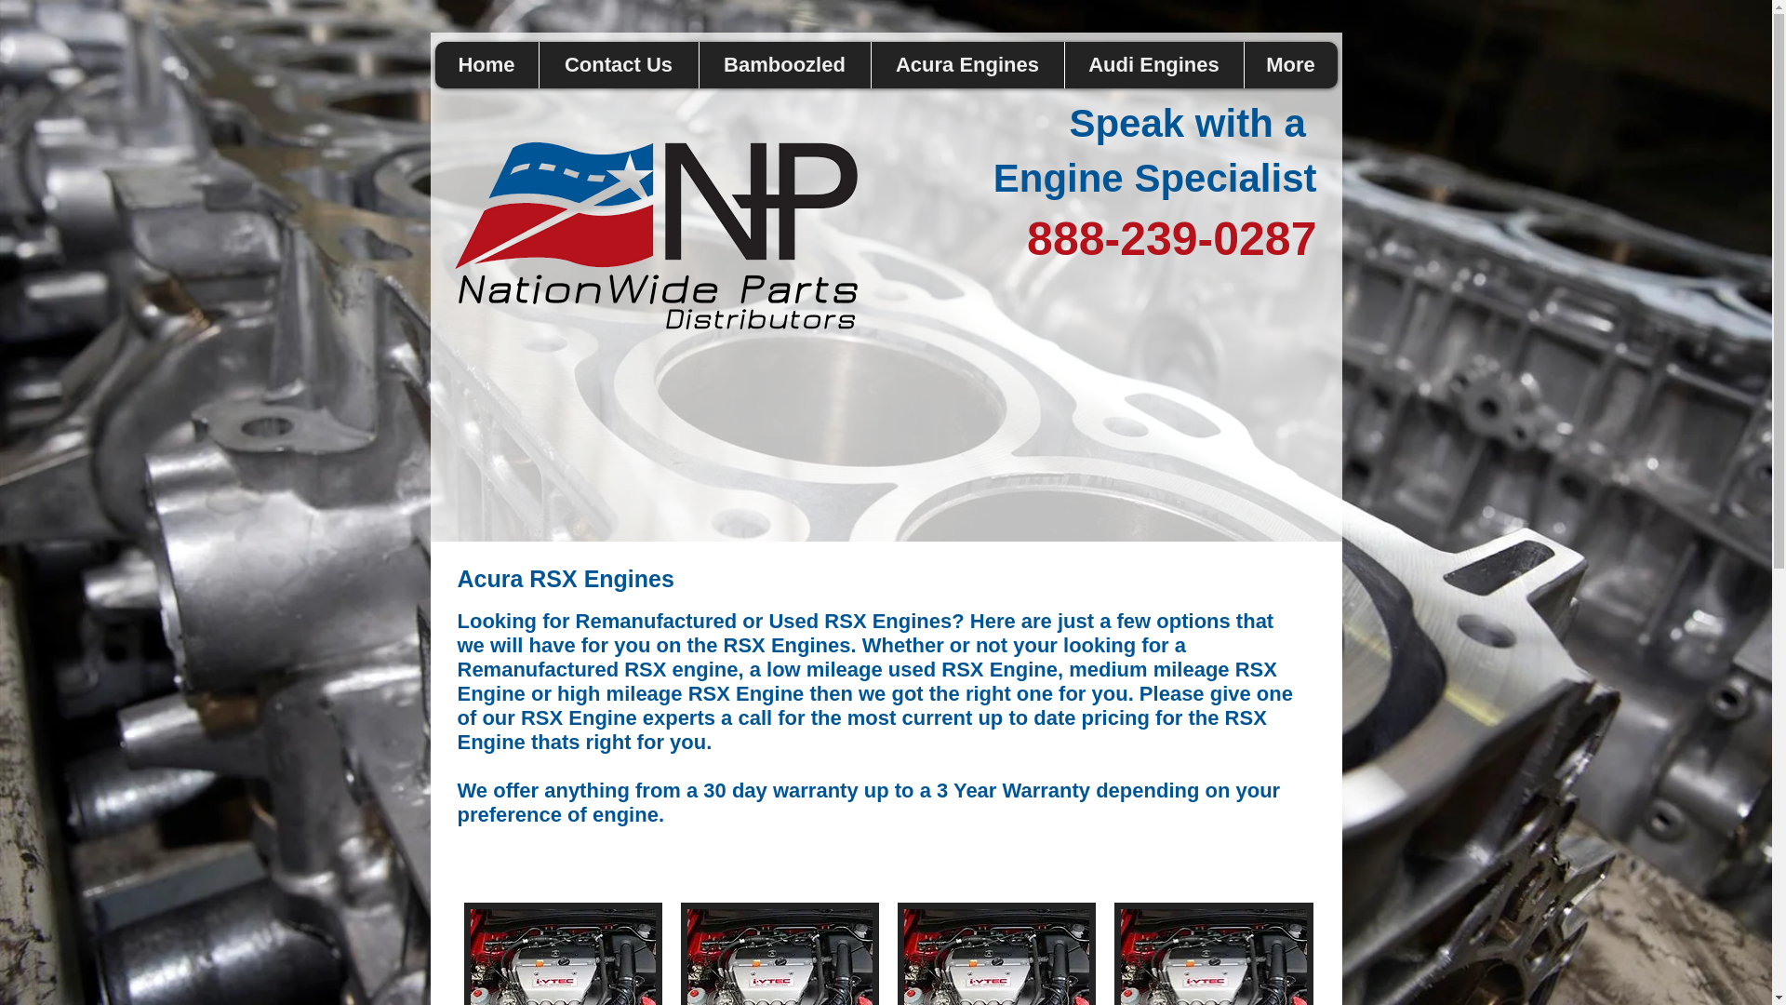  I want to click on Rebuilt Engines Remanufactured Engines Used Engine, so click(657, 245).